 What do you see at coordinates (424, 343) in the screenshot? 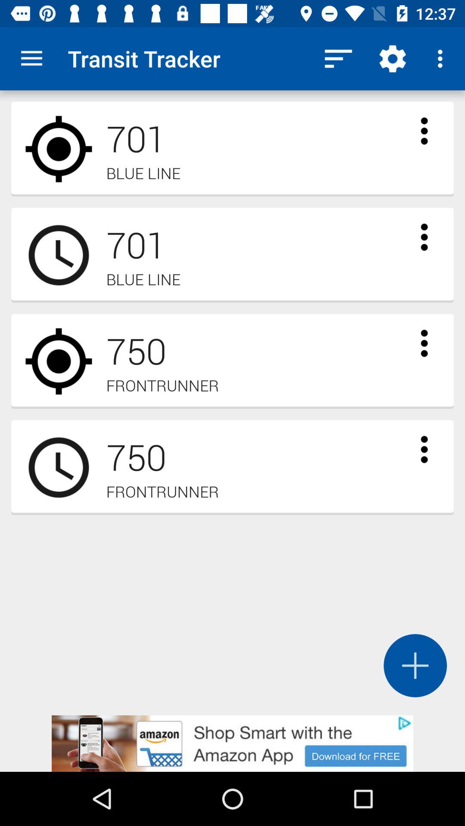
I see `open frontrunner menu` at bounding box center [424, 343].